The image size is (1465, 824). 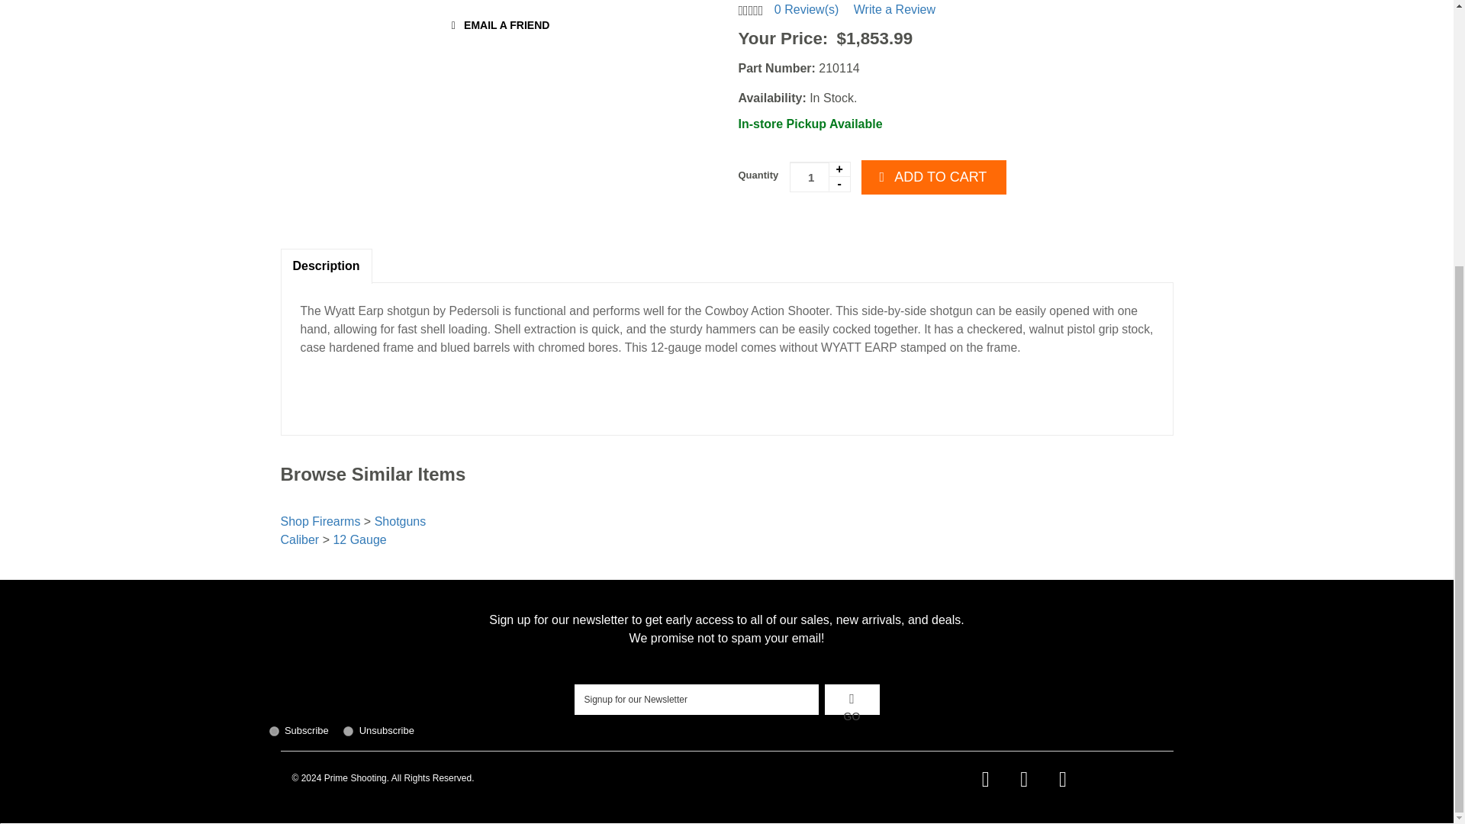 What do you see at coordinates (273, 731) in the screenshot?
I see `1` at bounding box center [273, 731].